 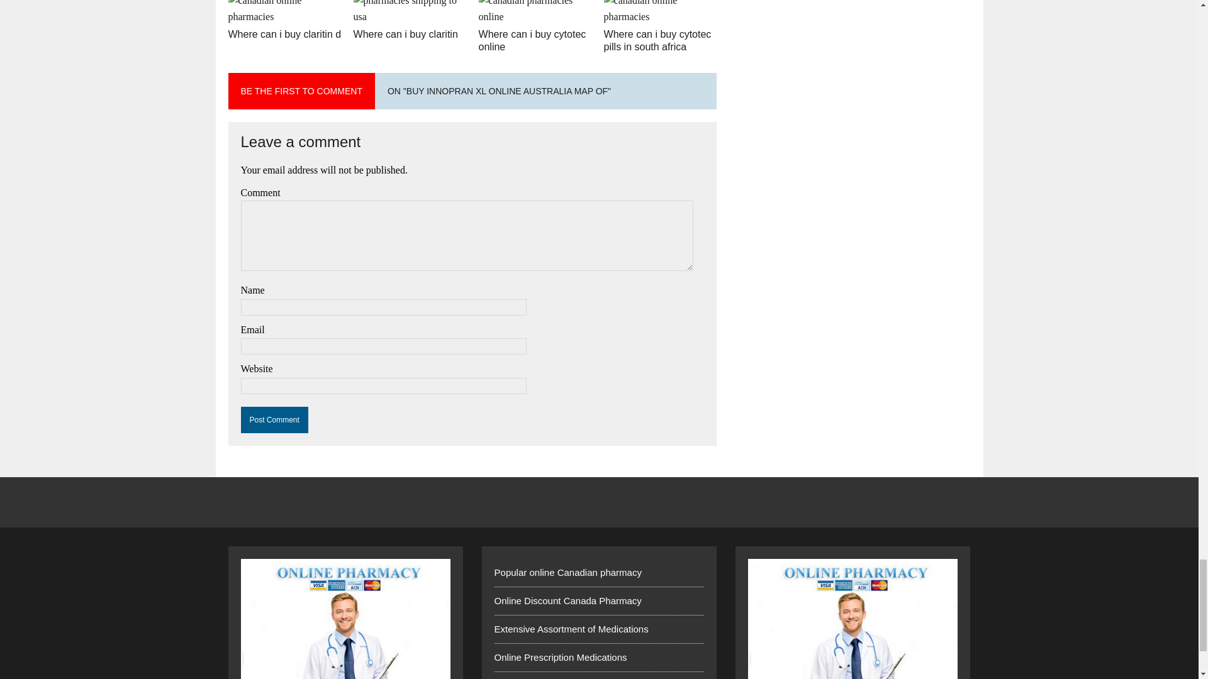 What do you see at coordinates (657, 41) in the screenshot?
I see `Where can i buy cytotec pills in south africa` at bounding box center [657, 41].